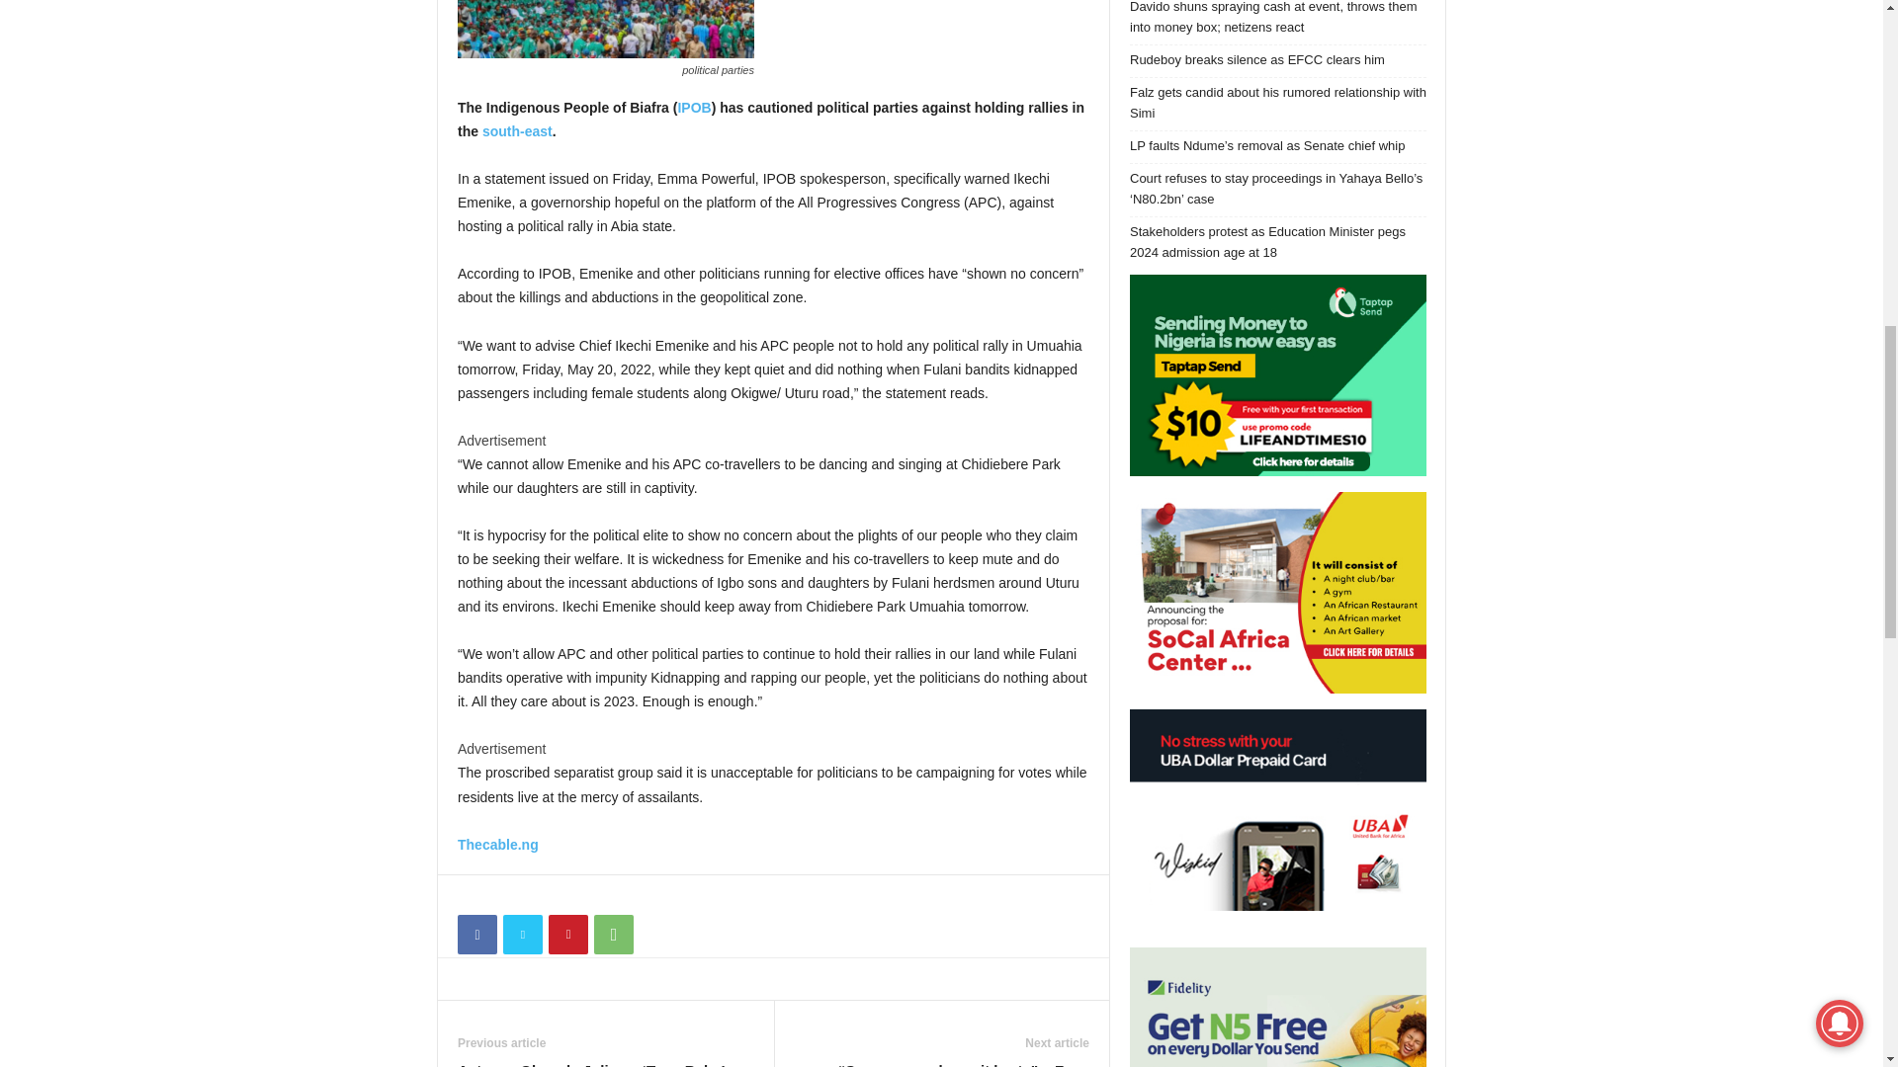 The image size is (1898, 1067). Describe the element at coordinates (522, 934) in the screenshot. I see `Twitter` at that location.